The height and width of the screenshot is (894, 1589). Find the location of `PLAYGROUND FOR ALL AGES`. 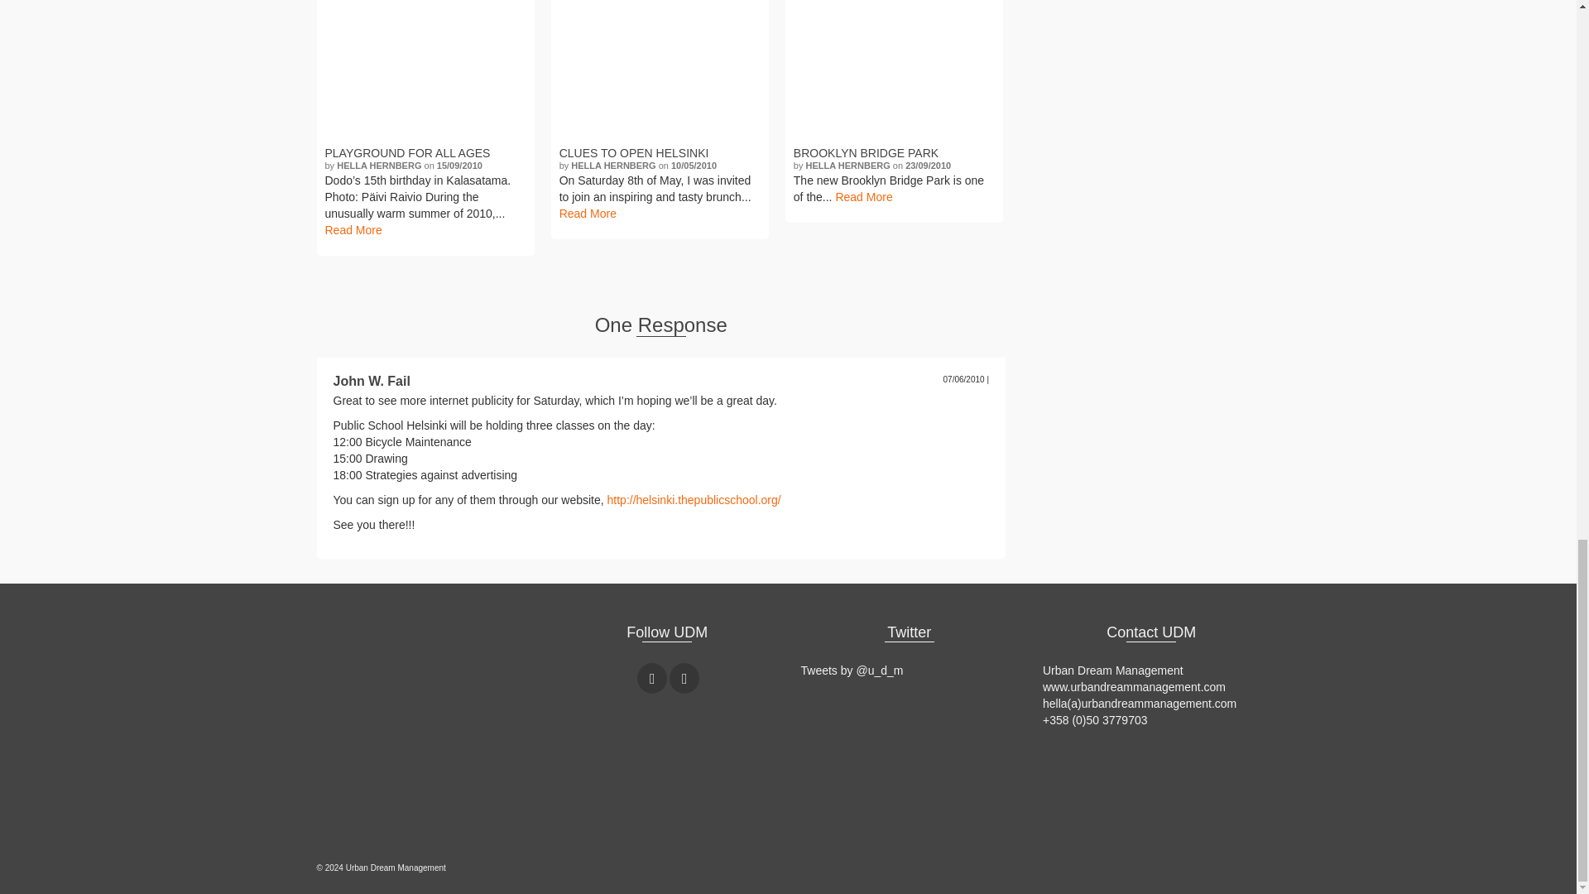

PLAYGROUND FOR ALL AGES is located at coordinates (425, 70).